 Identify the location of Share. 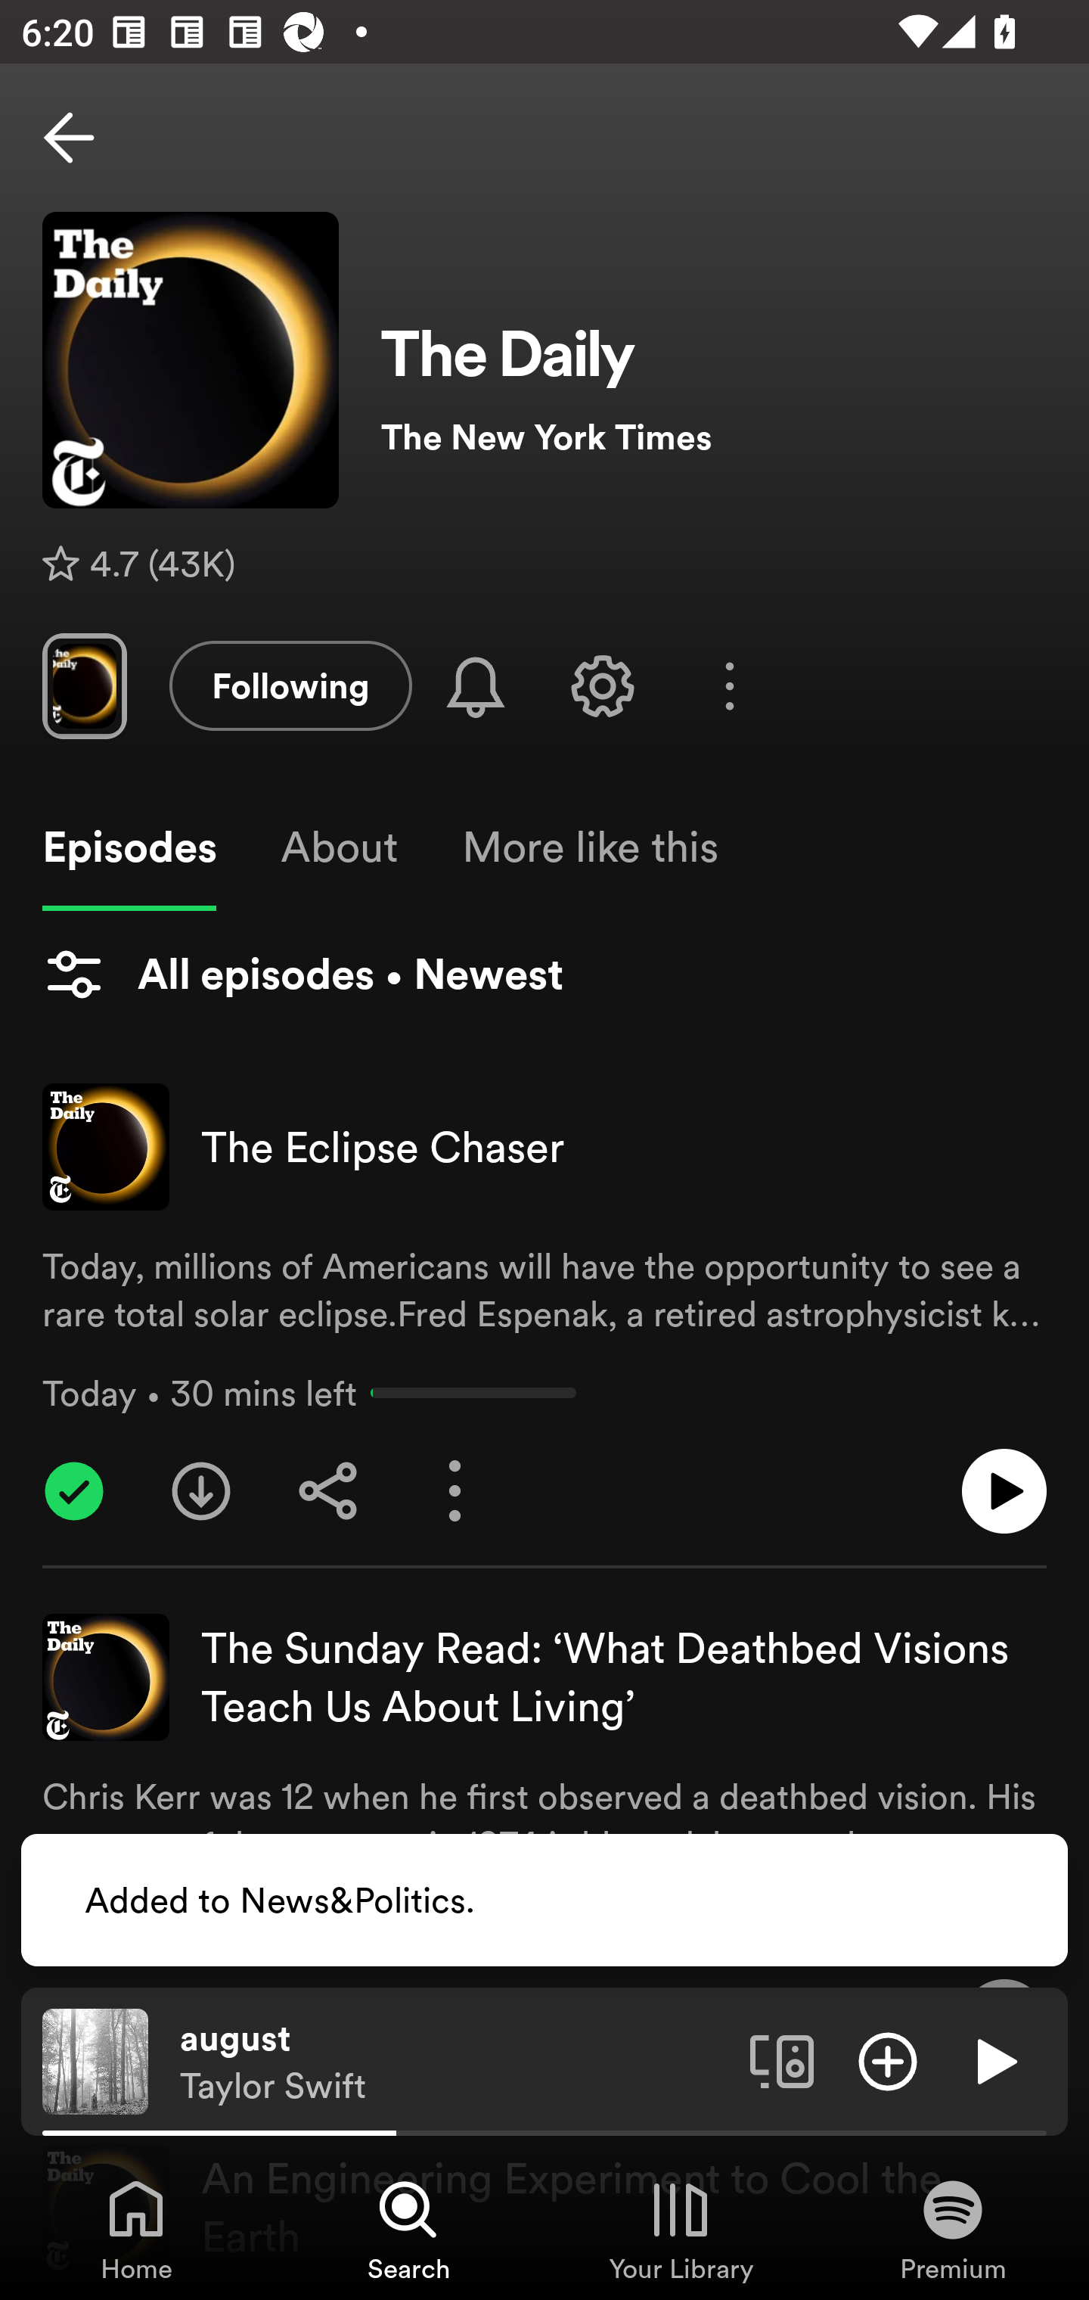
(328, 1491).